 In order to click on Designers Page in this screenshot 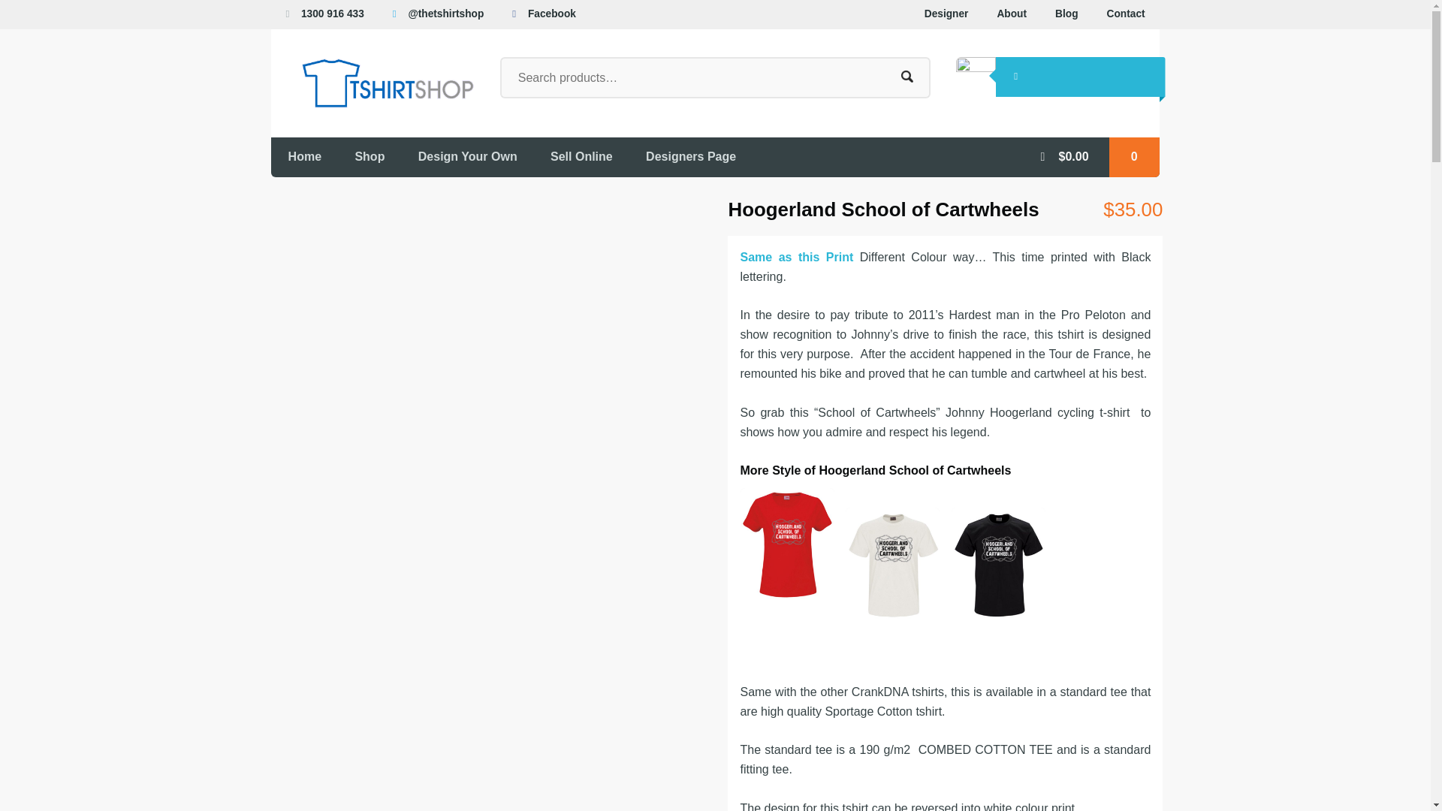, I will do `click(691, 157)`.